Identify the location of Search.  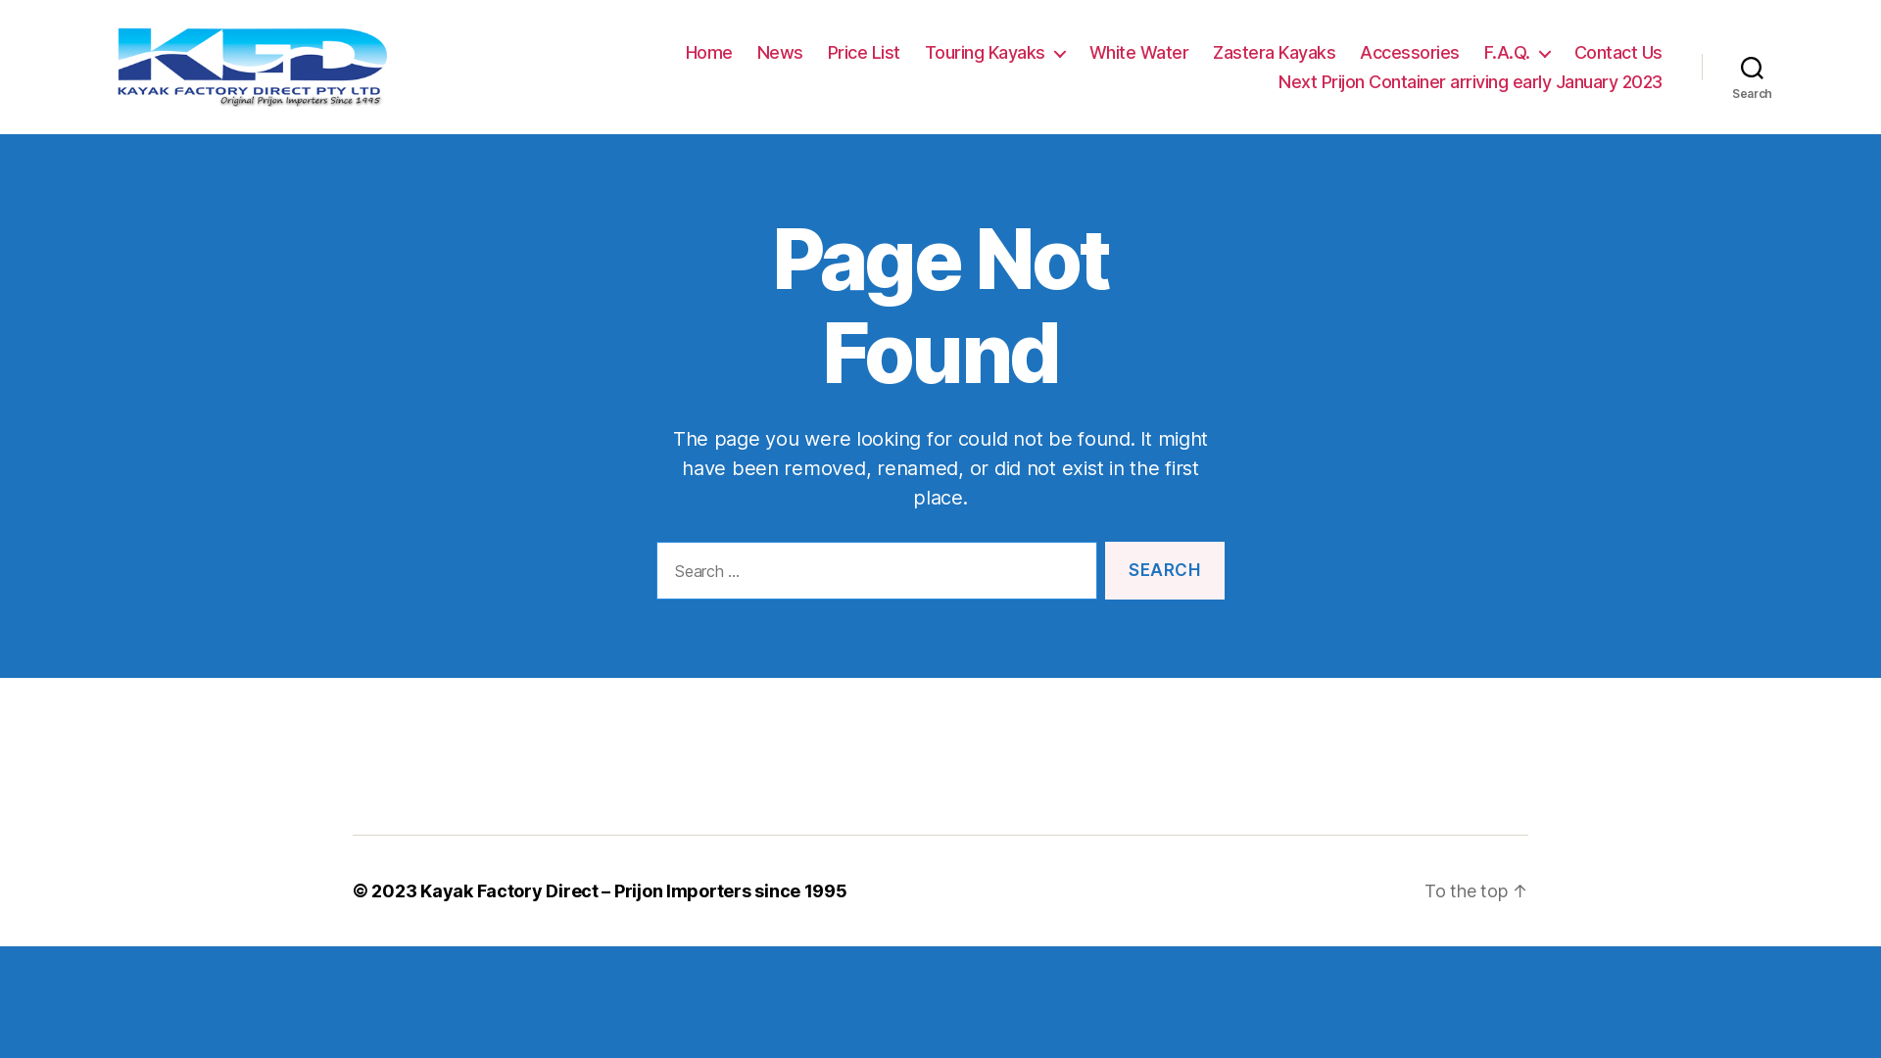
(1165, 570).